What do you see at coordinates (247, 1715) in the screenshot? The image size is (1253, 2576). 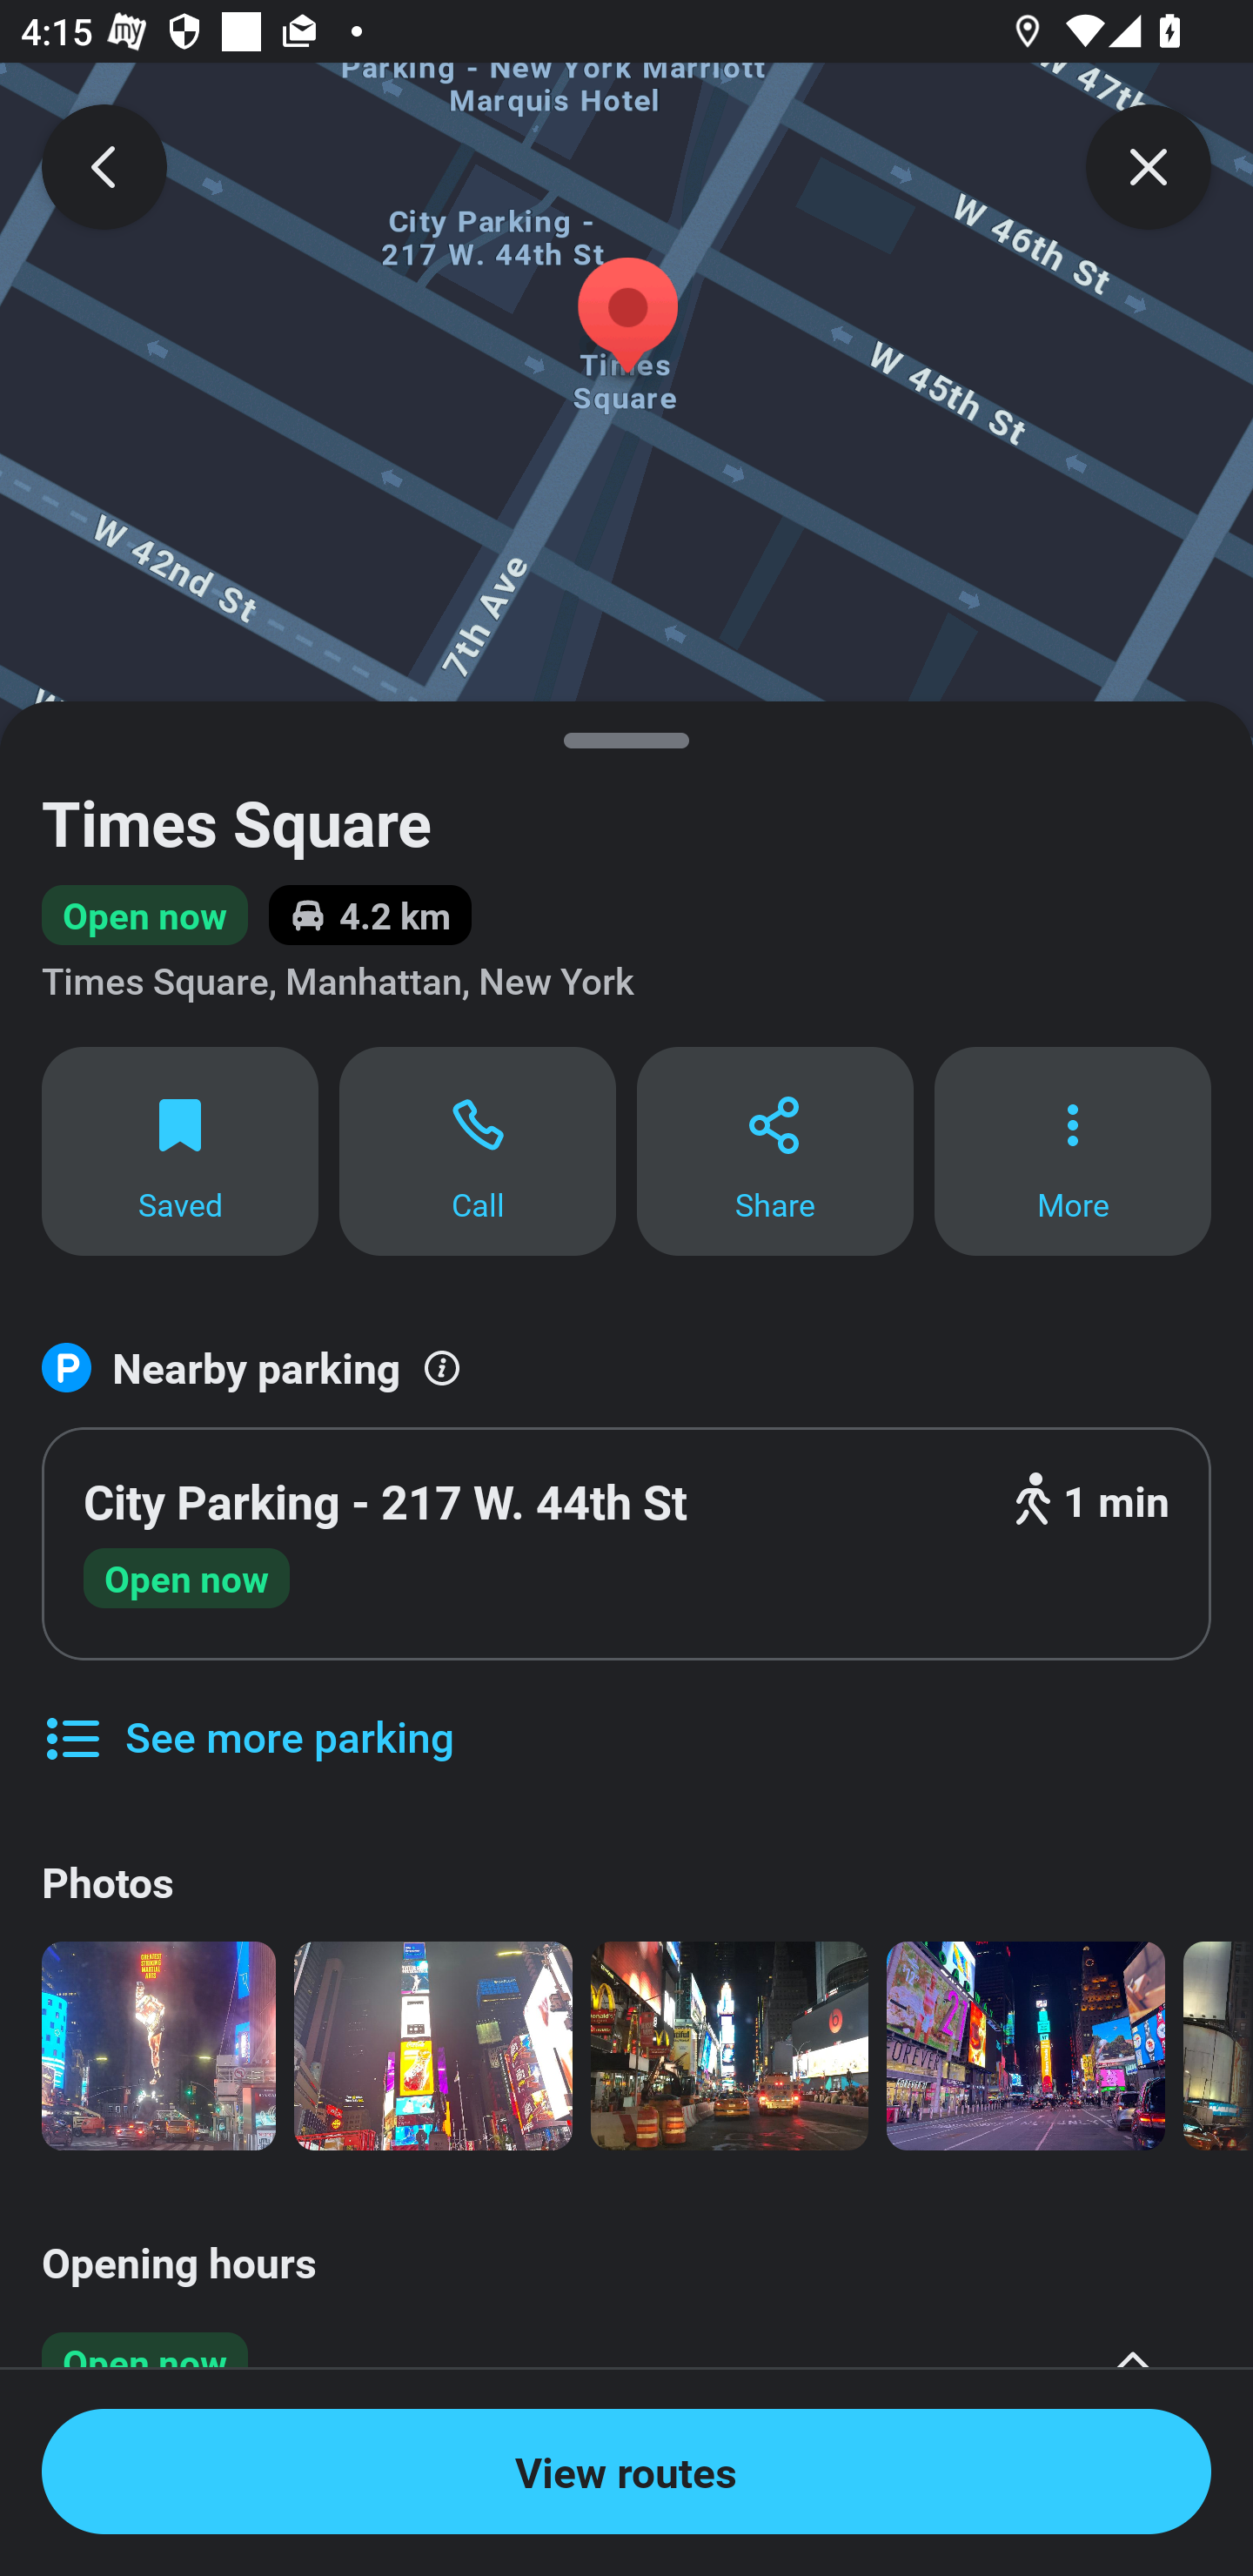 I see `See more parking` at bounding box center [247, 1715].